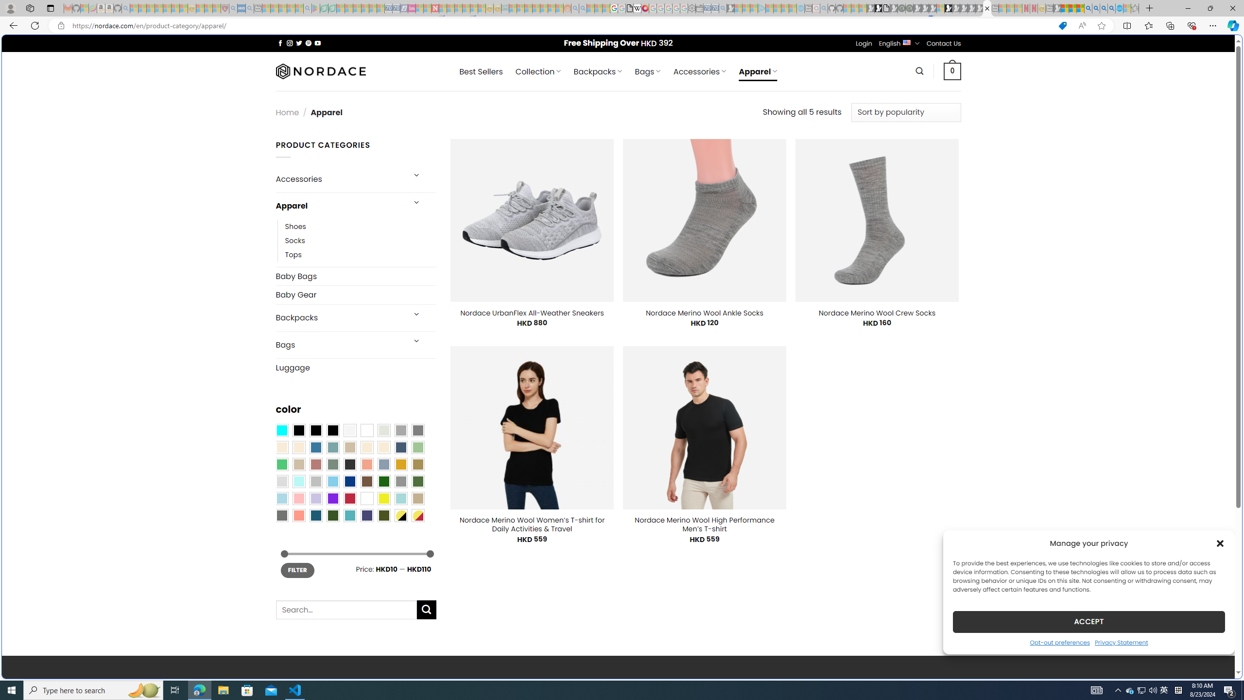 This screenshot has width=1244, height=700. What do you see at coordinates (757, 129) in the screenshot?
I see `Tabs you've opened` at bounding box center [757, 129].